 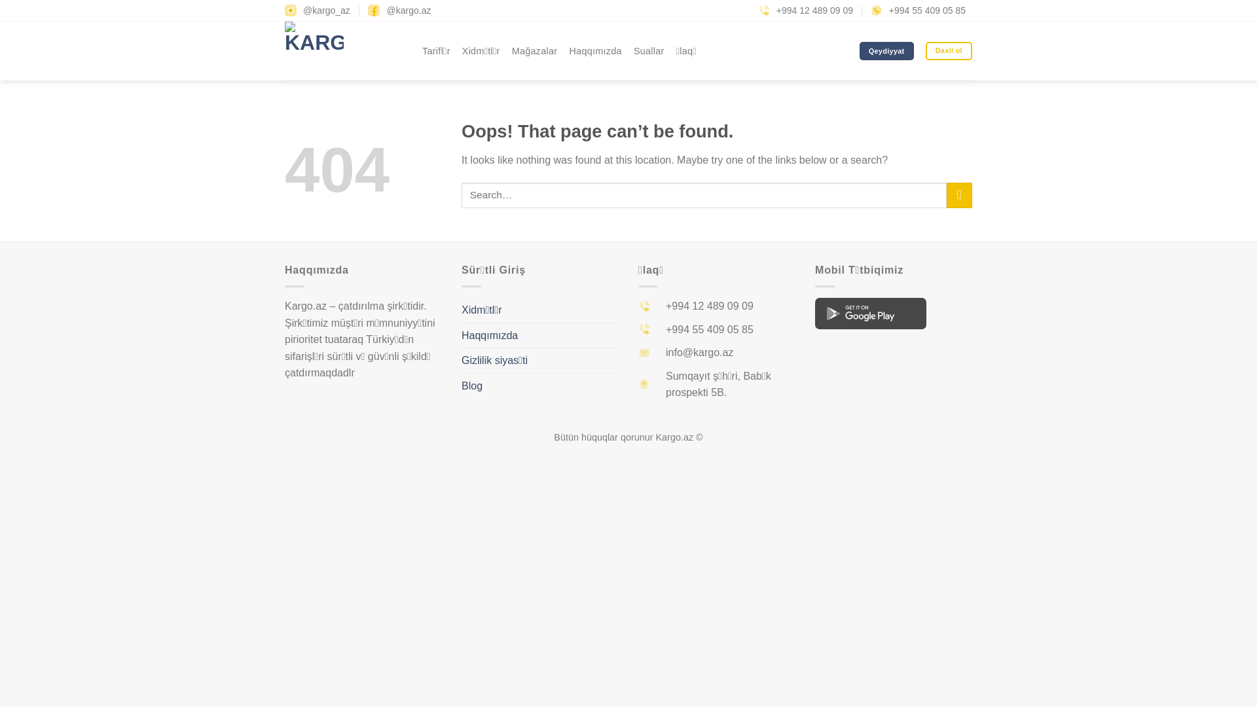 I want to click on @kargo.az, so click(x=403, y=10).